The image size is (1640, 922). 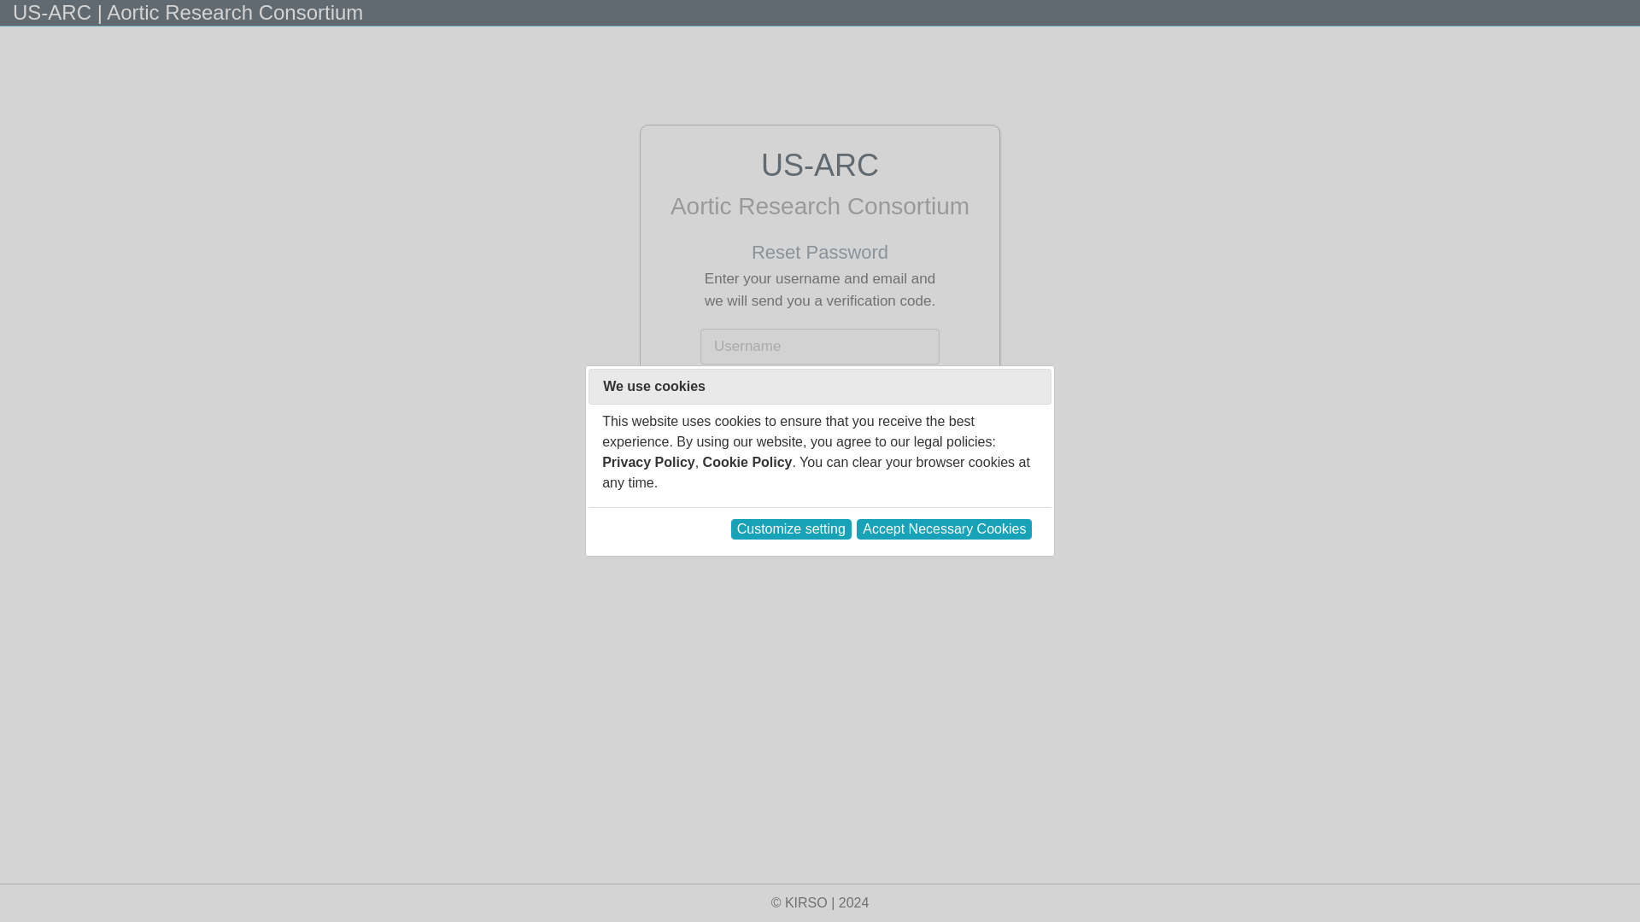 What do you see at coordinates (791, 529) in the screenshot?
I see `Customize setting` at bounding box center [791, 529].